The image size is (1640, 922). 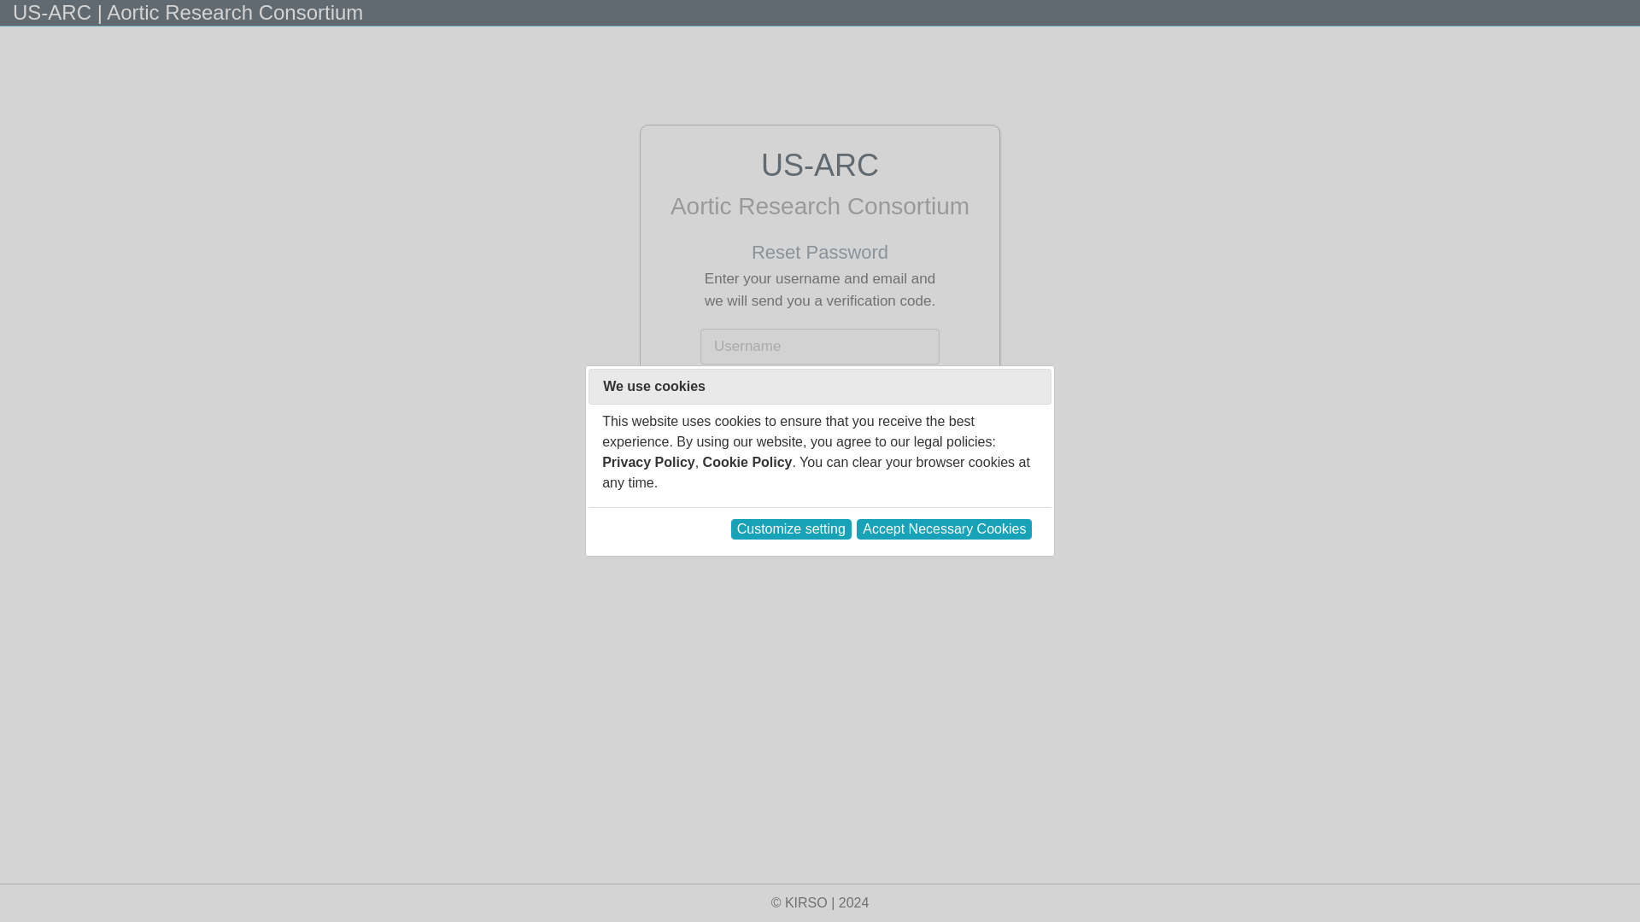 What do you see at coordinates (791, 529) in the screenshot?
I see `Customize setting` at bounding box center [791, 529].